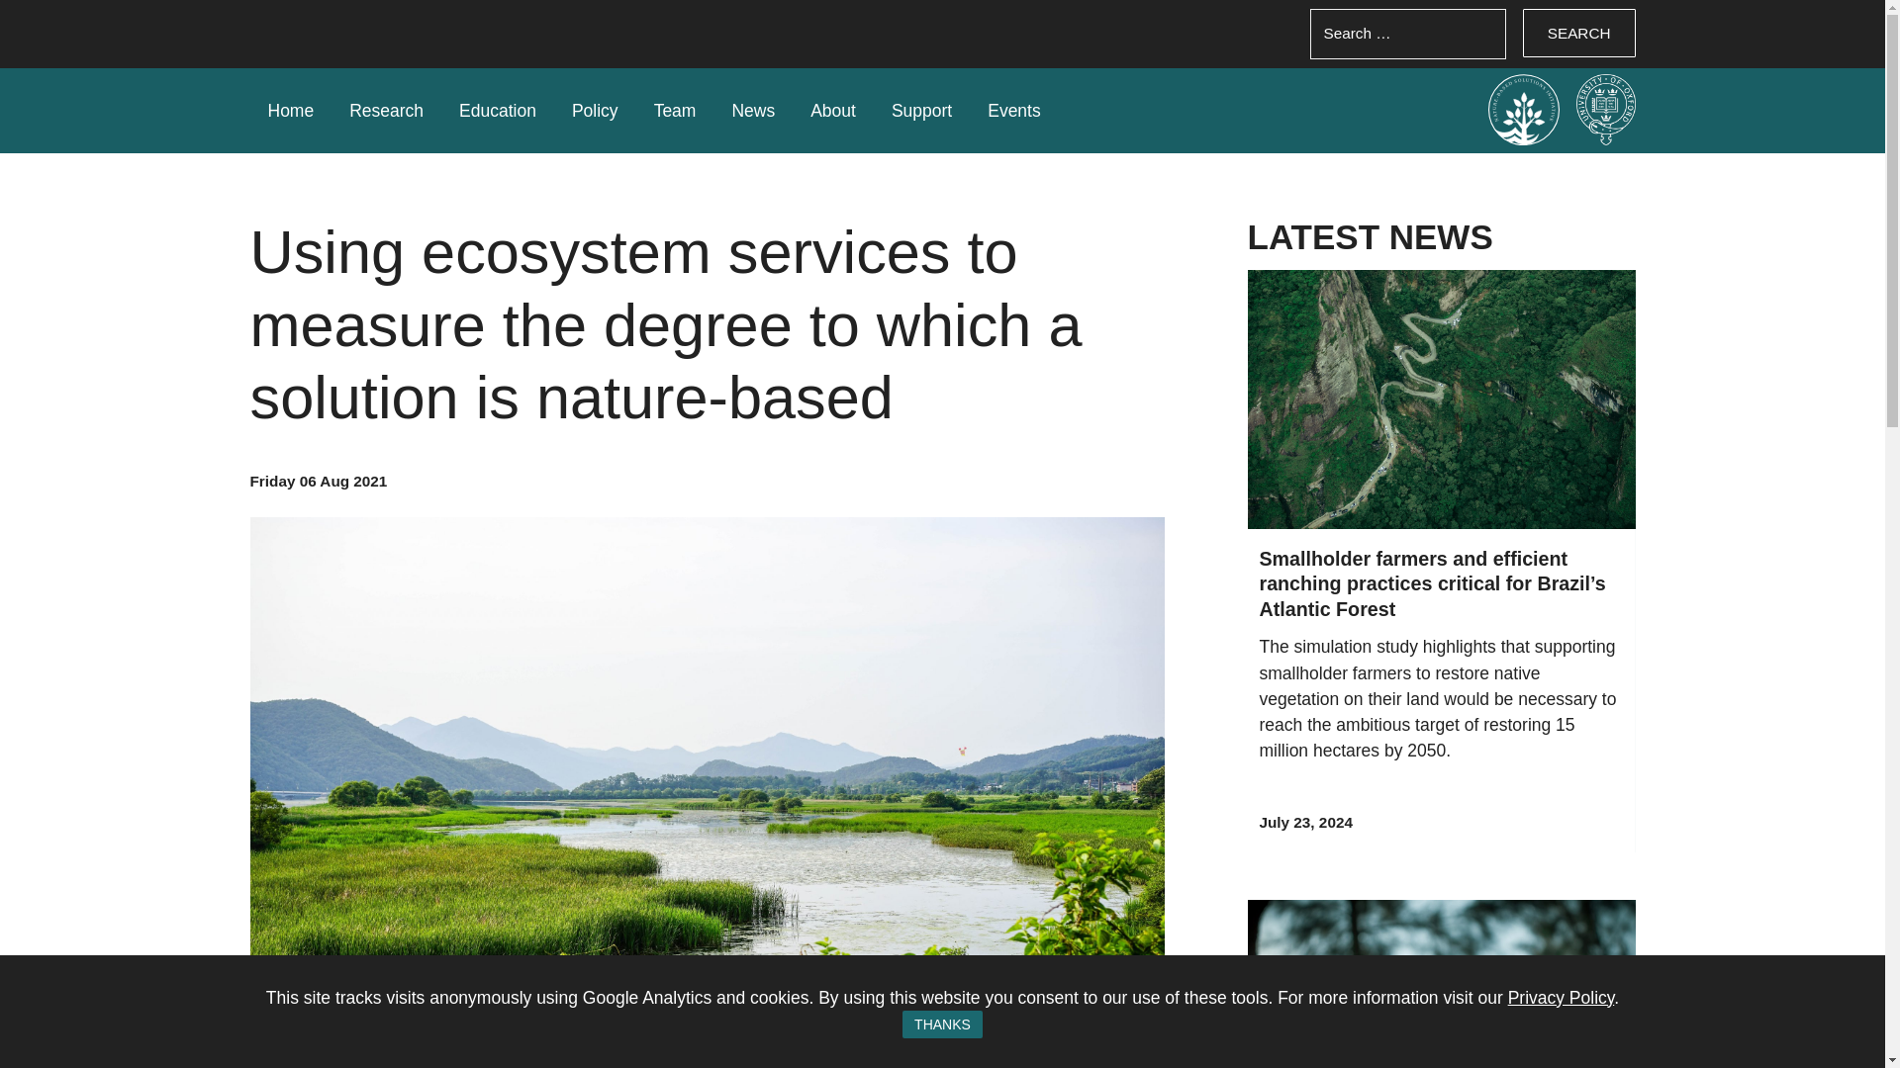  I want to click on Research, so click(386, 111).